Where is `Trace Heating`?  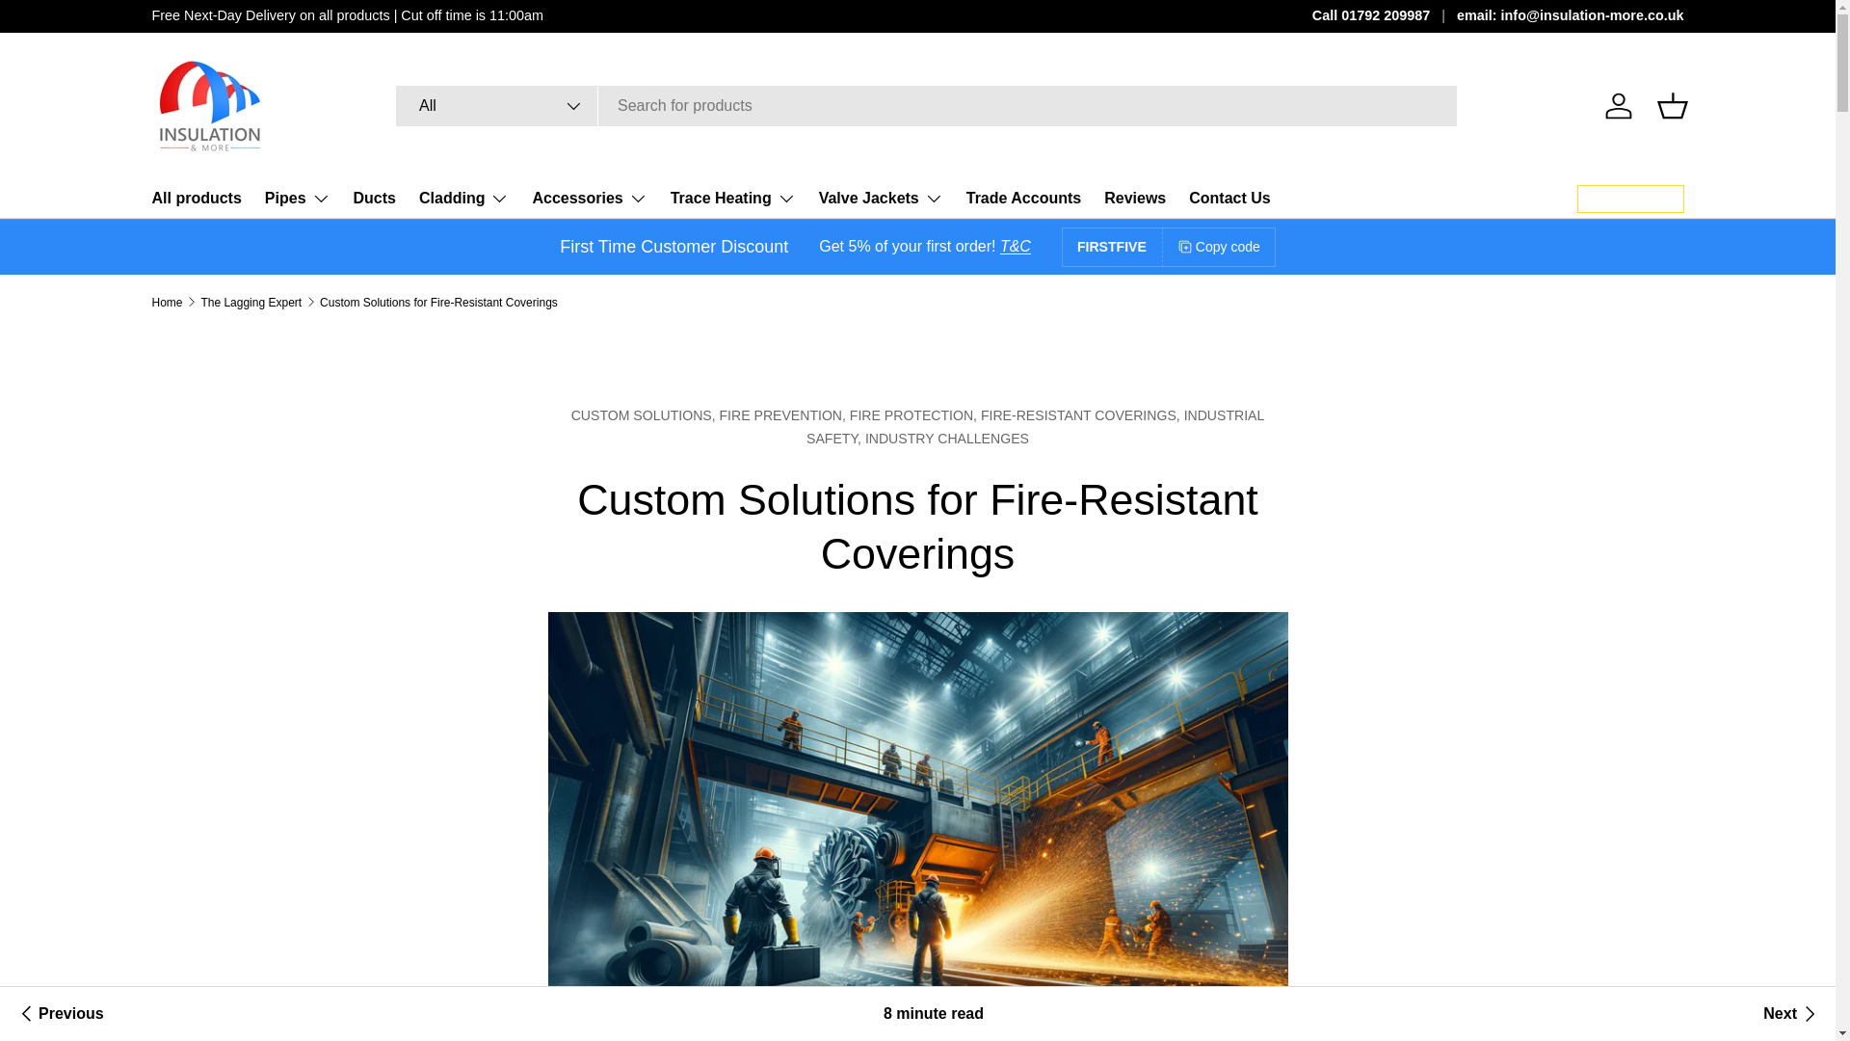 Trace Heating is located at coordinates (732, 198).